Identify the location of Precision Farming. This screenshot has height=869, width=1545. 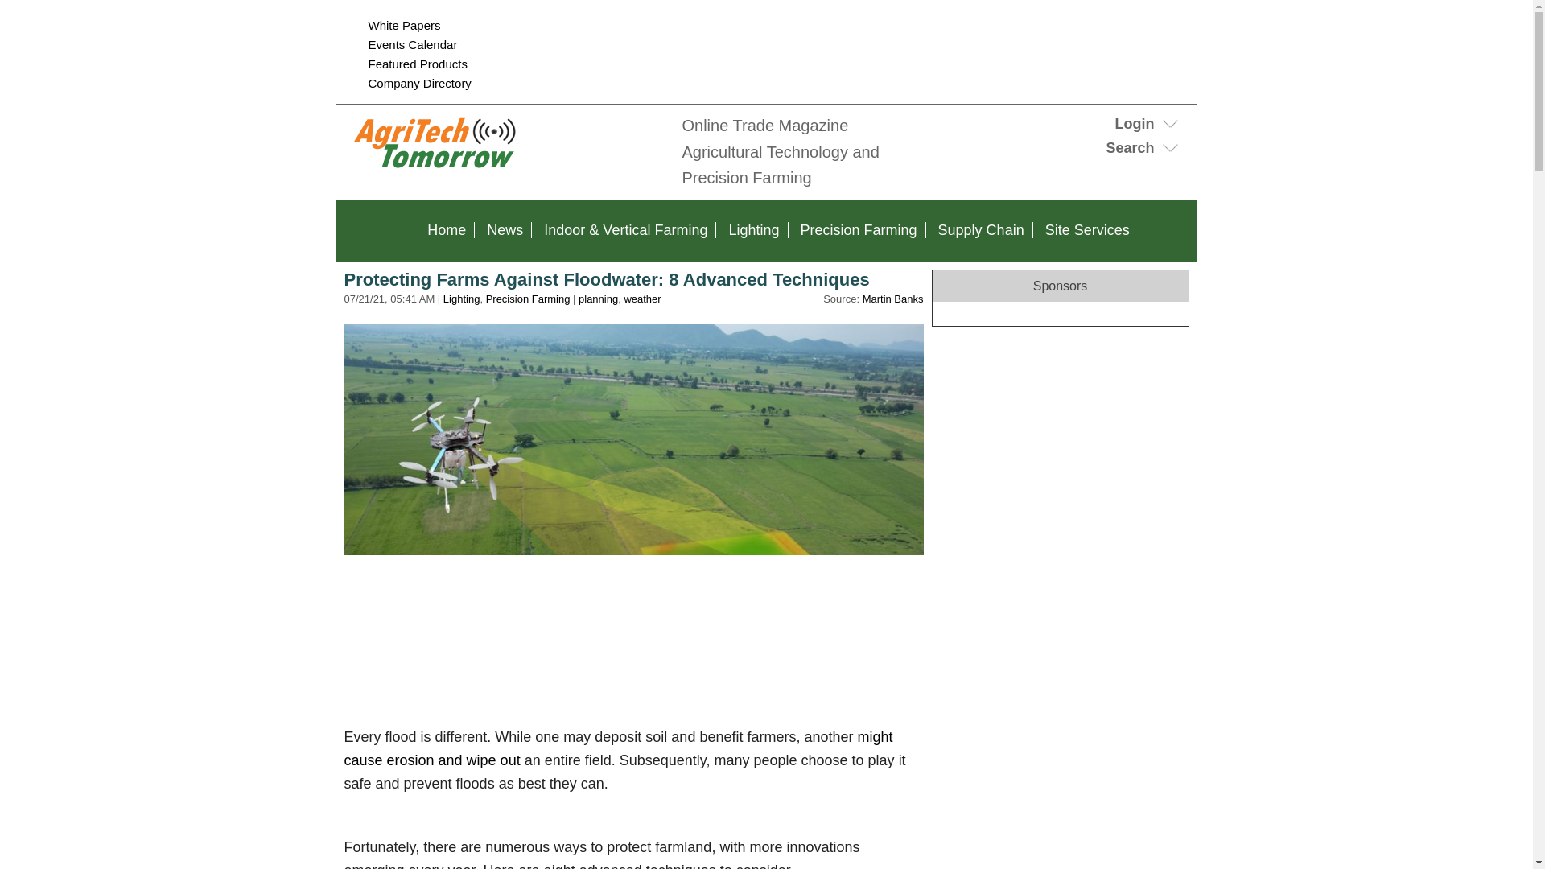
(528, 299).